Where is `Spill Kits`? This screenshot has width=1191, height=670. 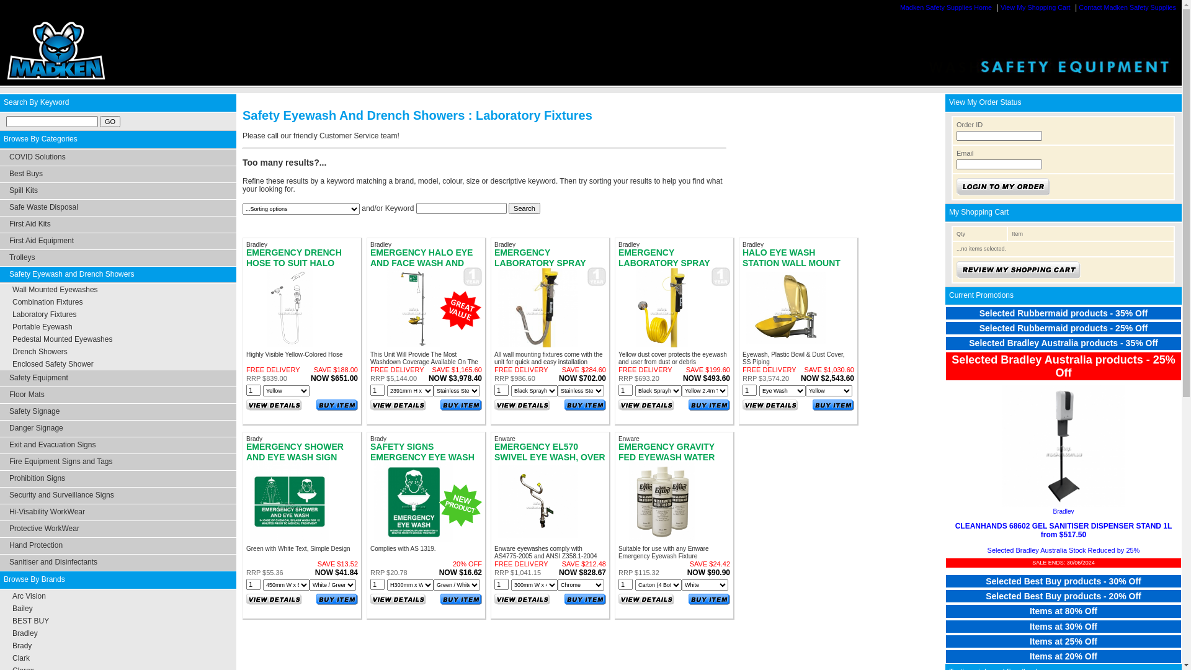 Spill Kits is located at coordinates (118, 191).